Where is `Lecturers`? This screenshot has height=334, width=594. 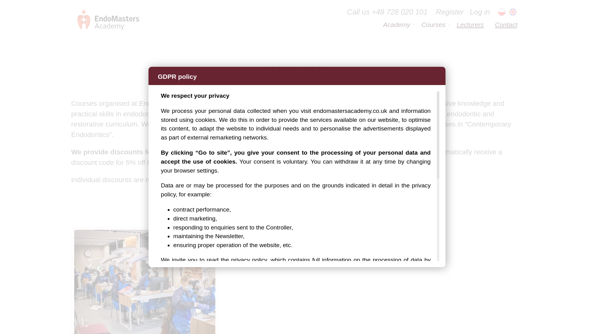 Lecturers is located at coordinates (470, 25).